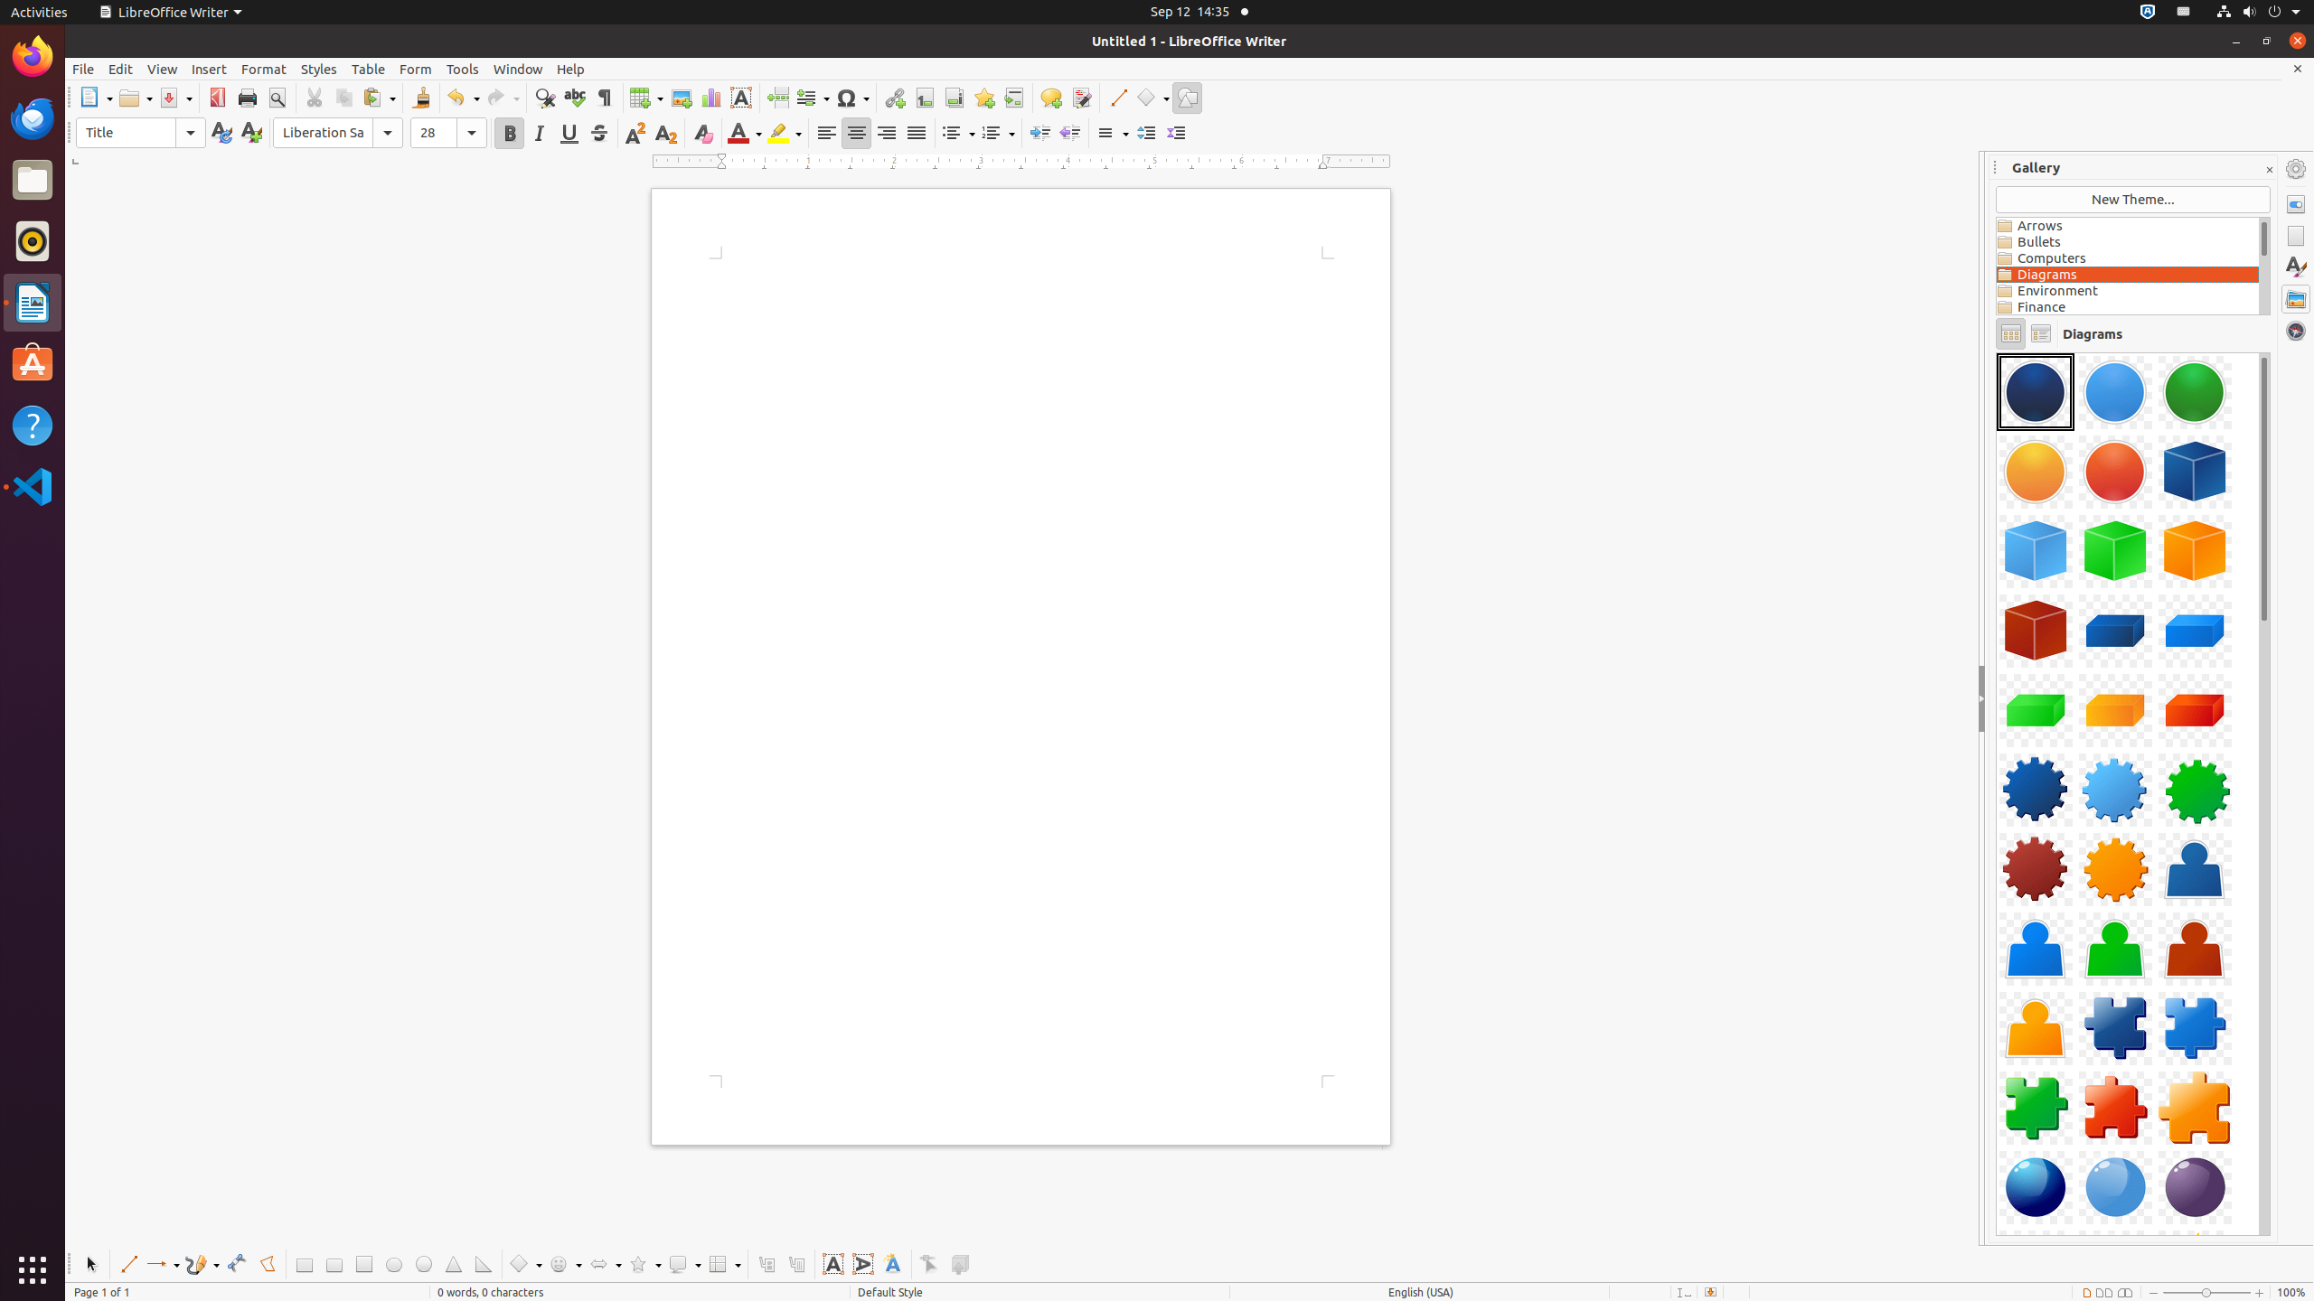 Image resolution: width=2314 pixels, height=1301 pixels. I want to click on PDF, so click(217, 98).